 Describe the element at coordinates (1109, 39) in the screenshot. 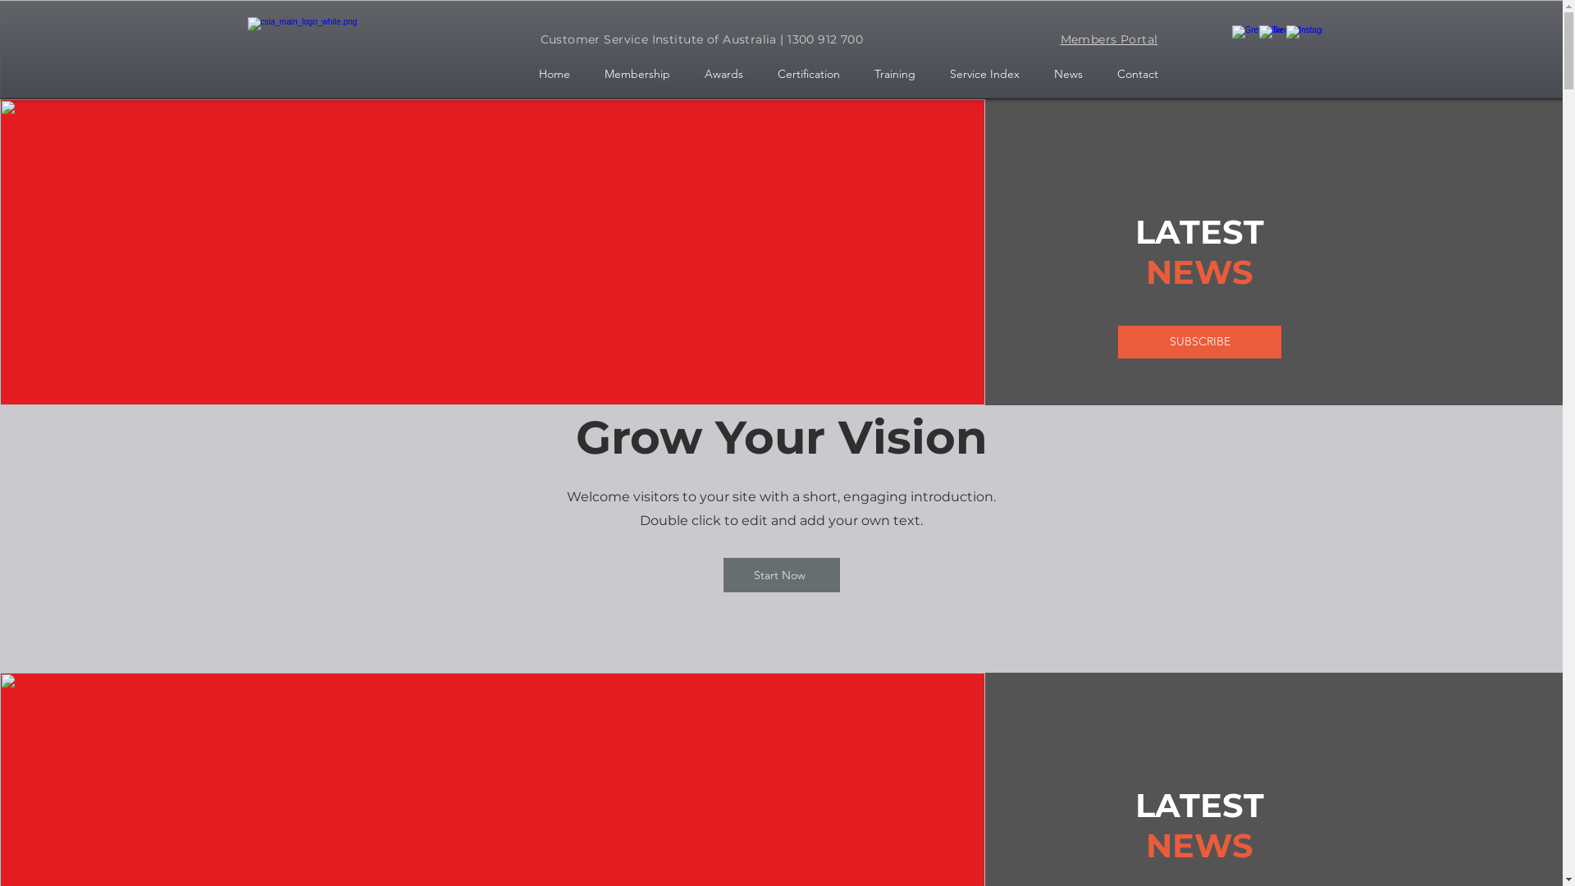

I see `Members Portal` at that location.